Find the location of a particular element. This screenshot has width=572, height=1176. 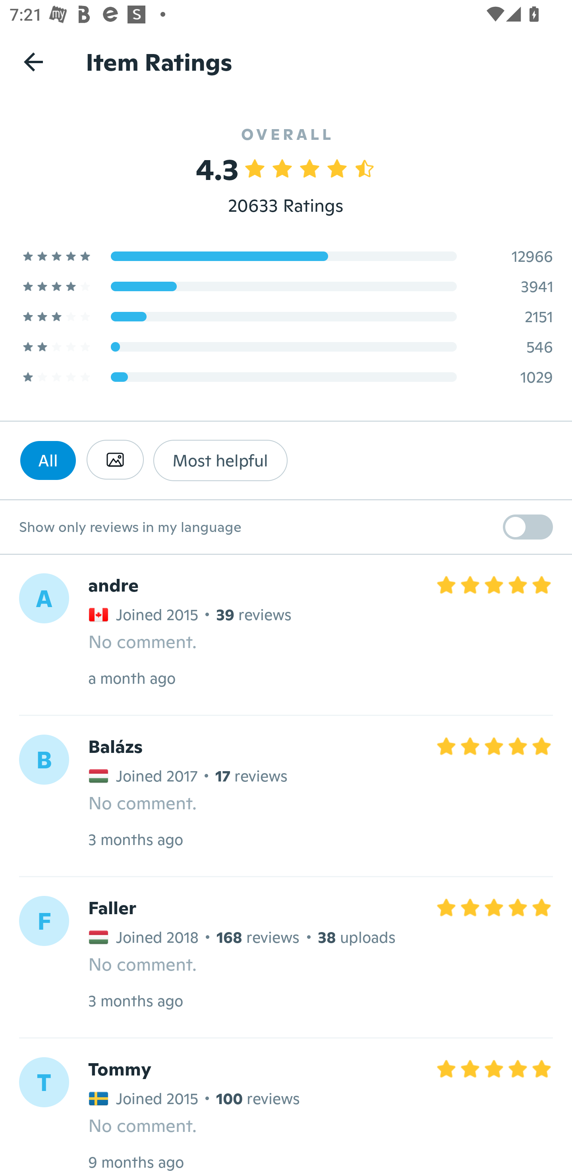

F is located at coordinates (44, 921).